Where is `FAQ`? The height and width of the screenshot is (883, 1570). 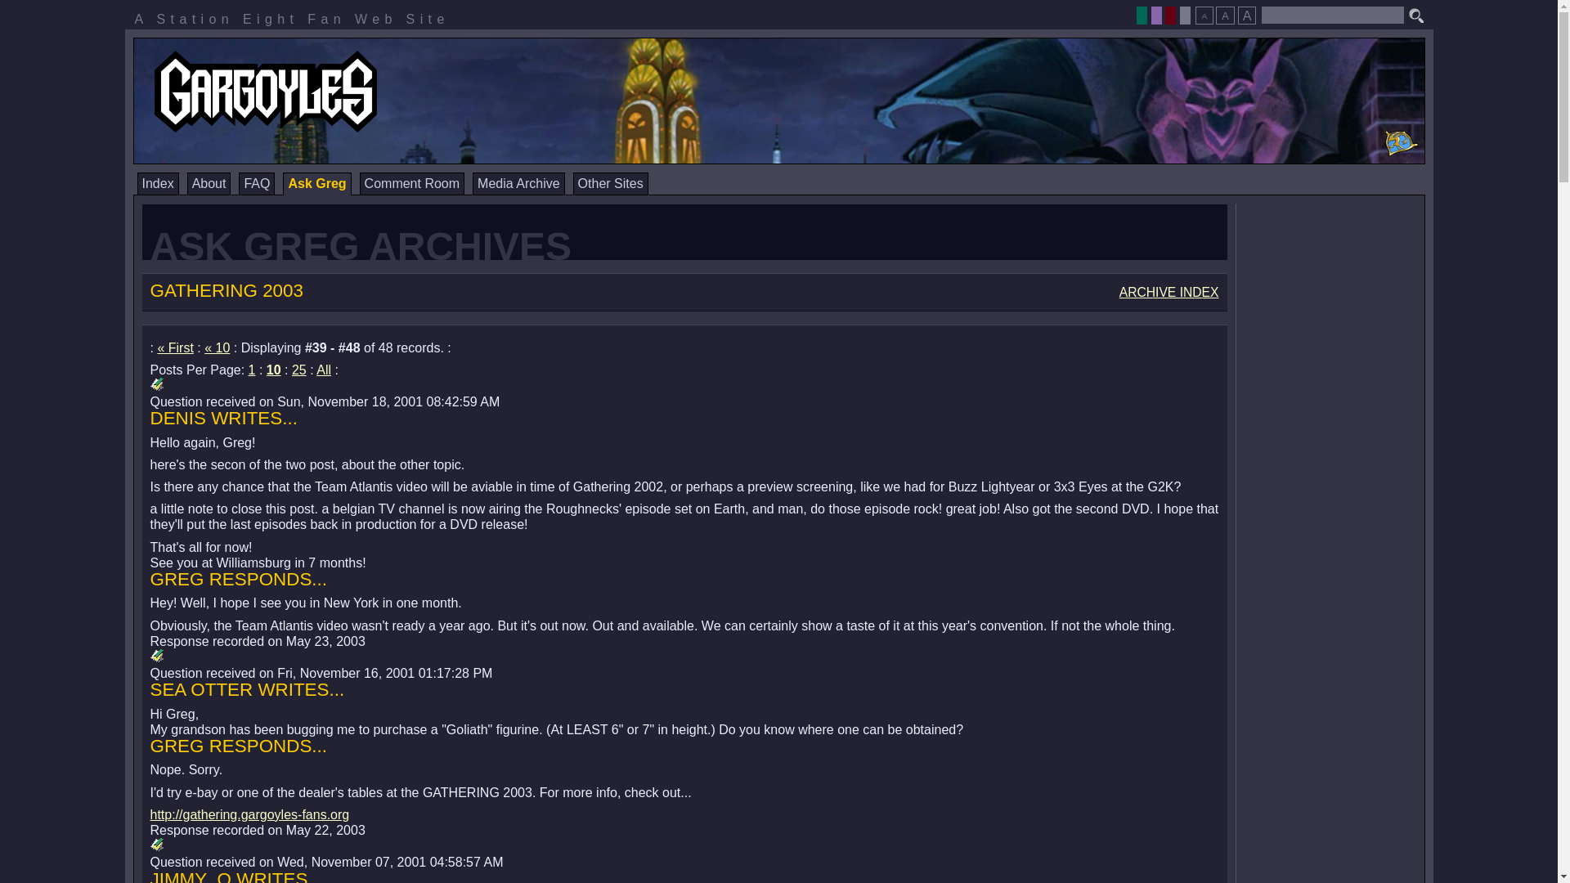
FAQ is located at coordinates (257, 183).